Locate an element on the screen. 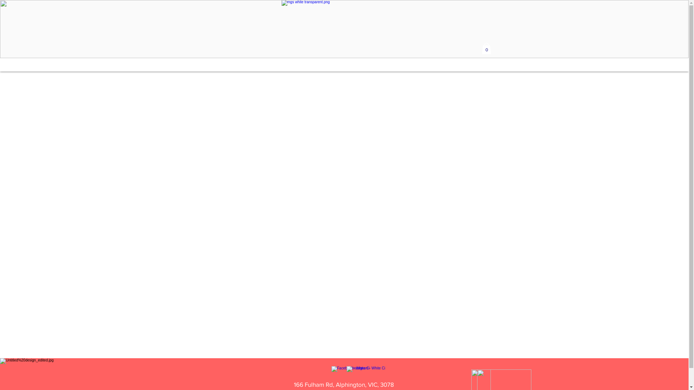 This screenshot has height=390, width=694. 0 is located at coordinates (486, 48).